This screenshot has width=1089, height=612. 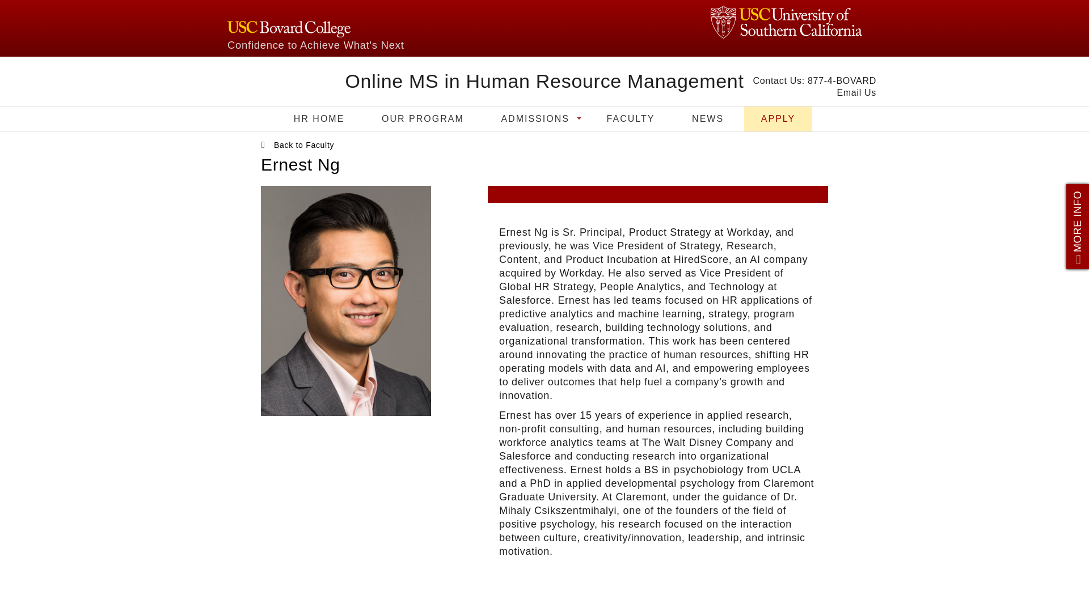 What do you see at coordinates (534, 119) in the screenshot?
I see `ADMISSIONS` at bounding box center [534, 119].